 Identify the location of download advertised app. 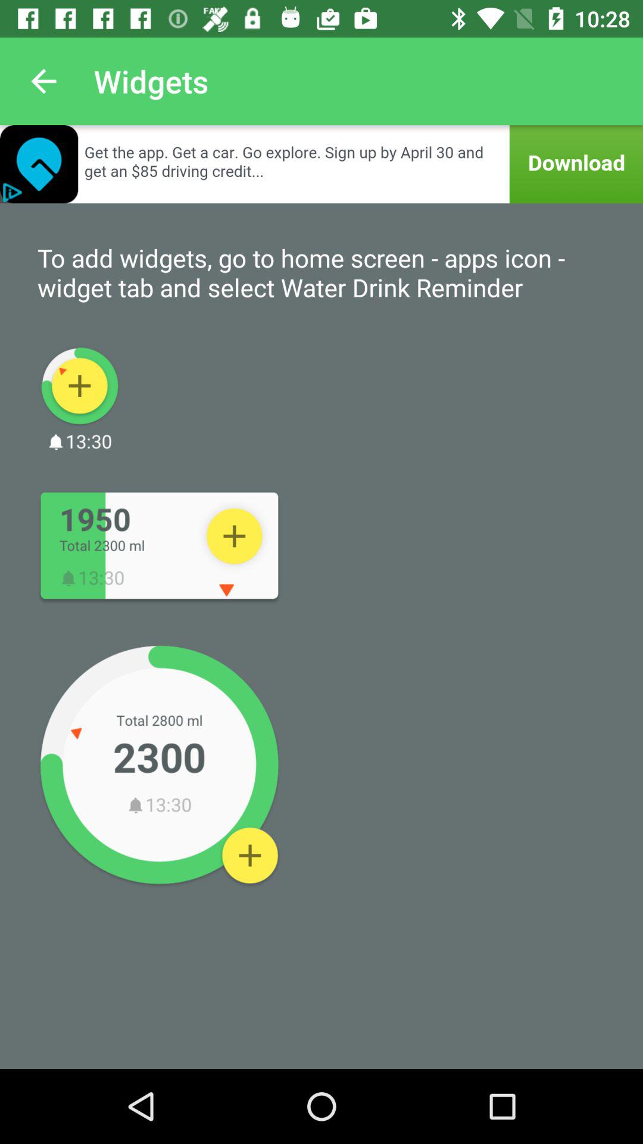
(321, 164).